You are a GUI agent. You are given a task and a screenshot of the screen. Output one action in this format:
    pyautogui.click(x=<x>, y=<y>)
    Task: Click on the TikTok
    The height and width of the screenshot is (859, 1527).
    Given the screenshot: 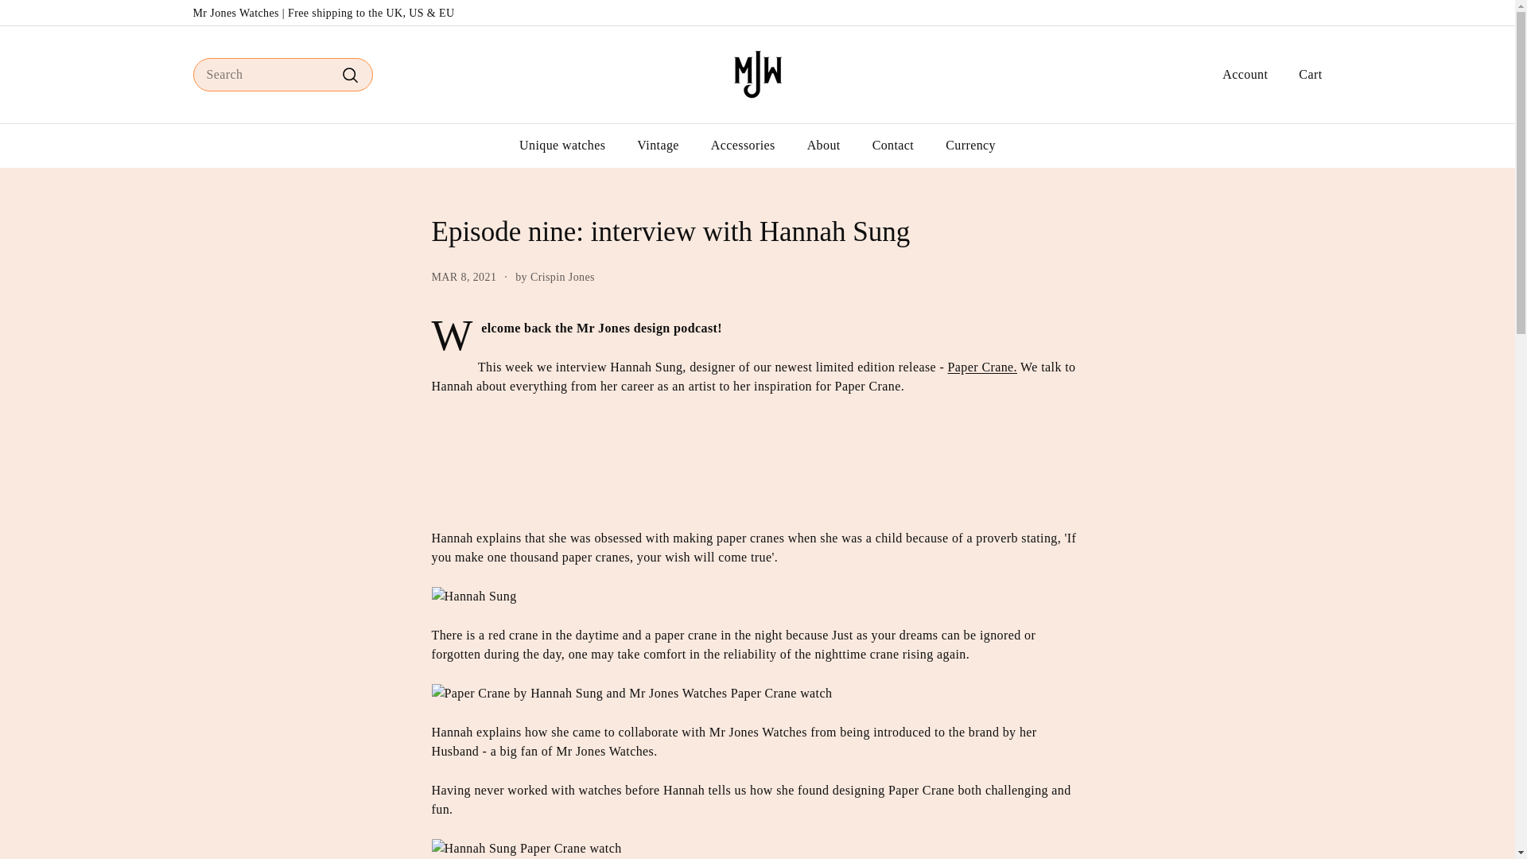 What is the action you would take?
    pyautogui.click(x=1317, y=13)
    